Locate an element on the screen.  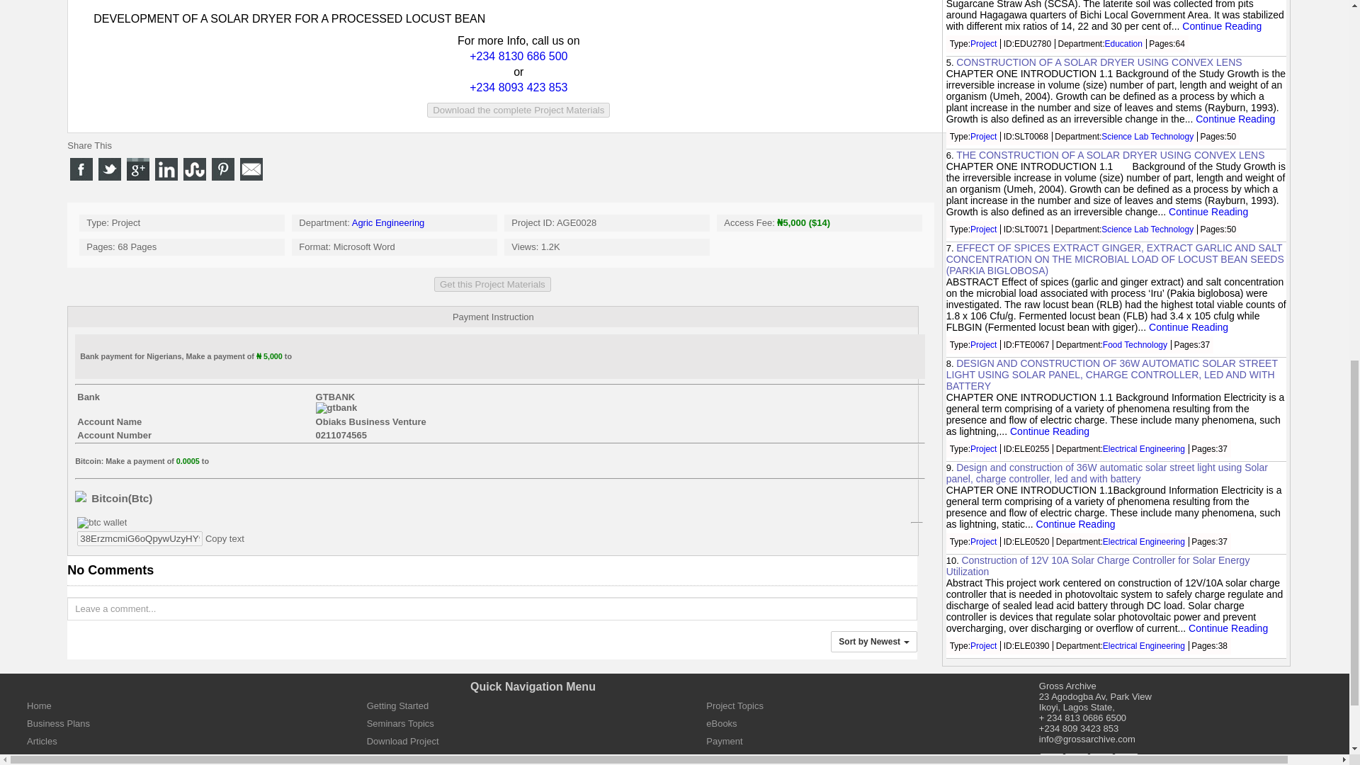
Share on Facebook is located at coordinates (81, 169).